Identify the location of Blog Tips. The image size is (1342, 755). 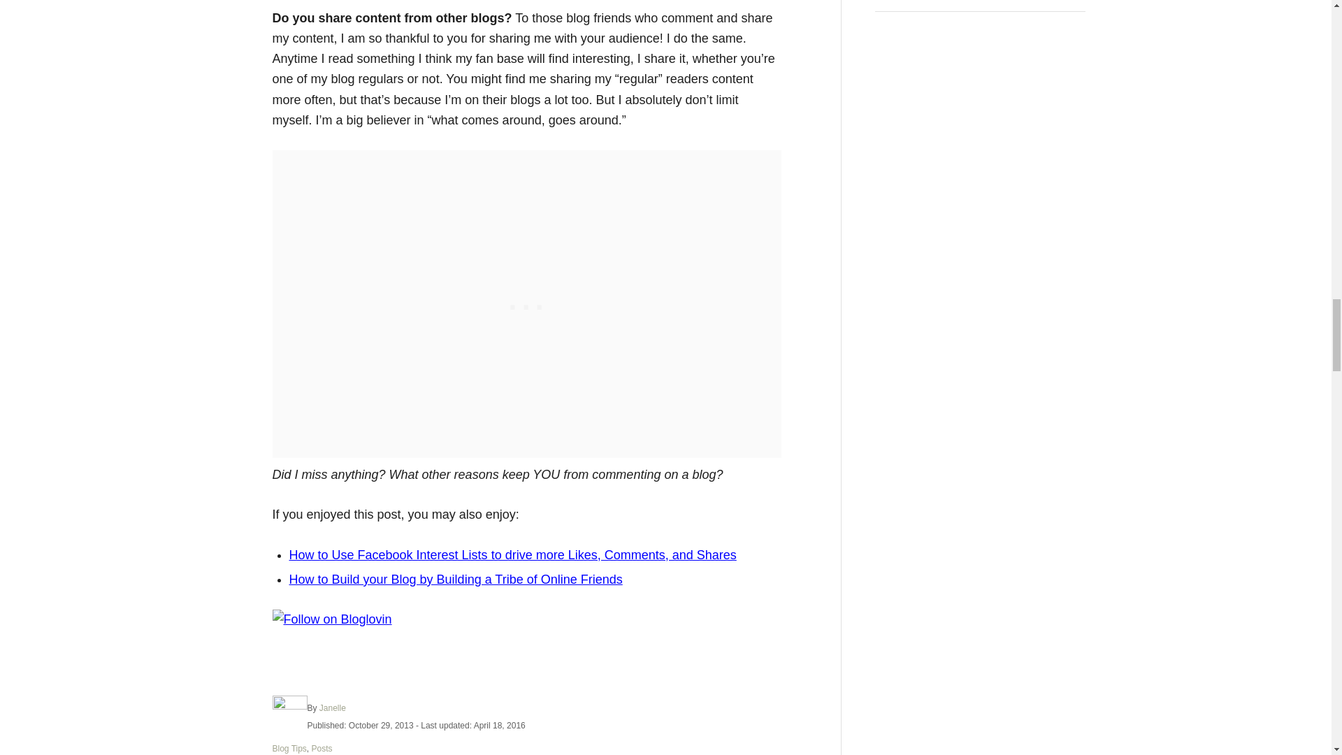
(289, 748).